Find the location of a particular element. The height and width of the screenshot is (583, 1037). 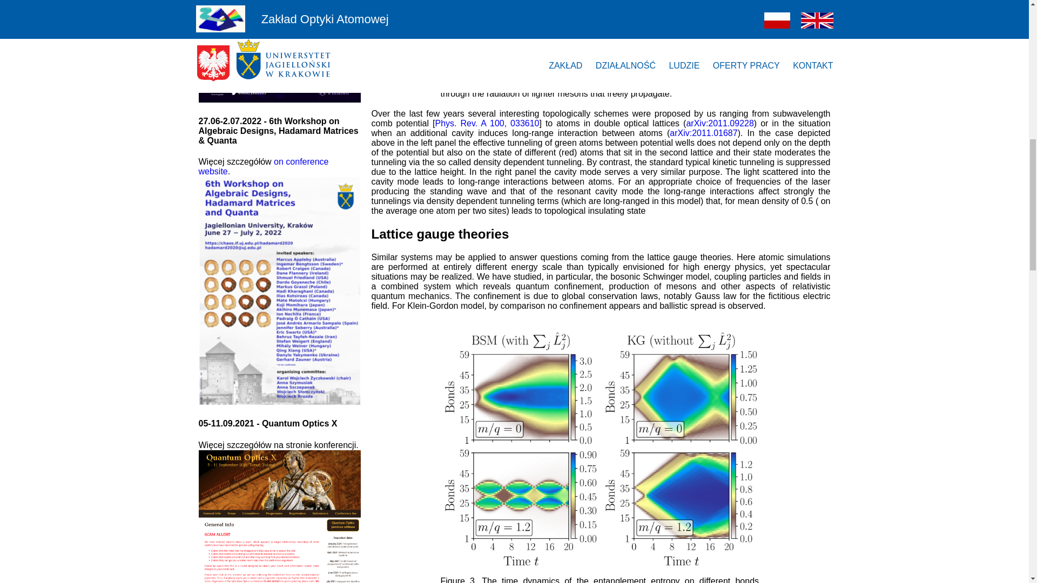

na stronie konferencji is located at coordinates (314, 445).